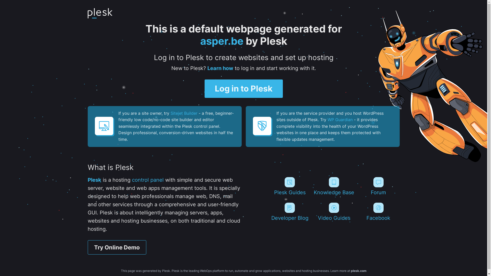 Image resolution: width=491 pixels, height=276 pixels. What do you see at coordinates (359, 271) in the screenshot?
I see `plesk.com` at bounding box center [359, 271].